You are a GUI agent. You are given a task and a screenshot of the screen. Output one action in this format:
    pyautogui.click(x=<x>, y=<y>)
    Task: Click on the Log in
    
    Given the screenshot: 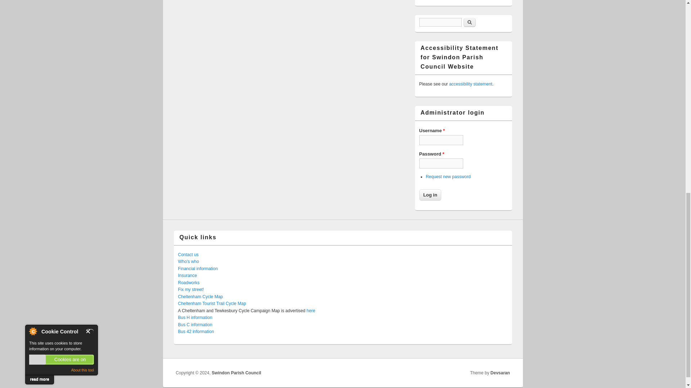 What is the action you would take?
    pyautogui.click(x=430, y=195)
    